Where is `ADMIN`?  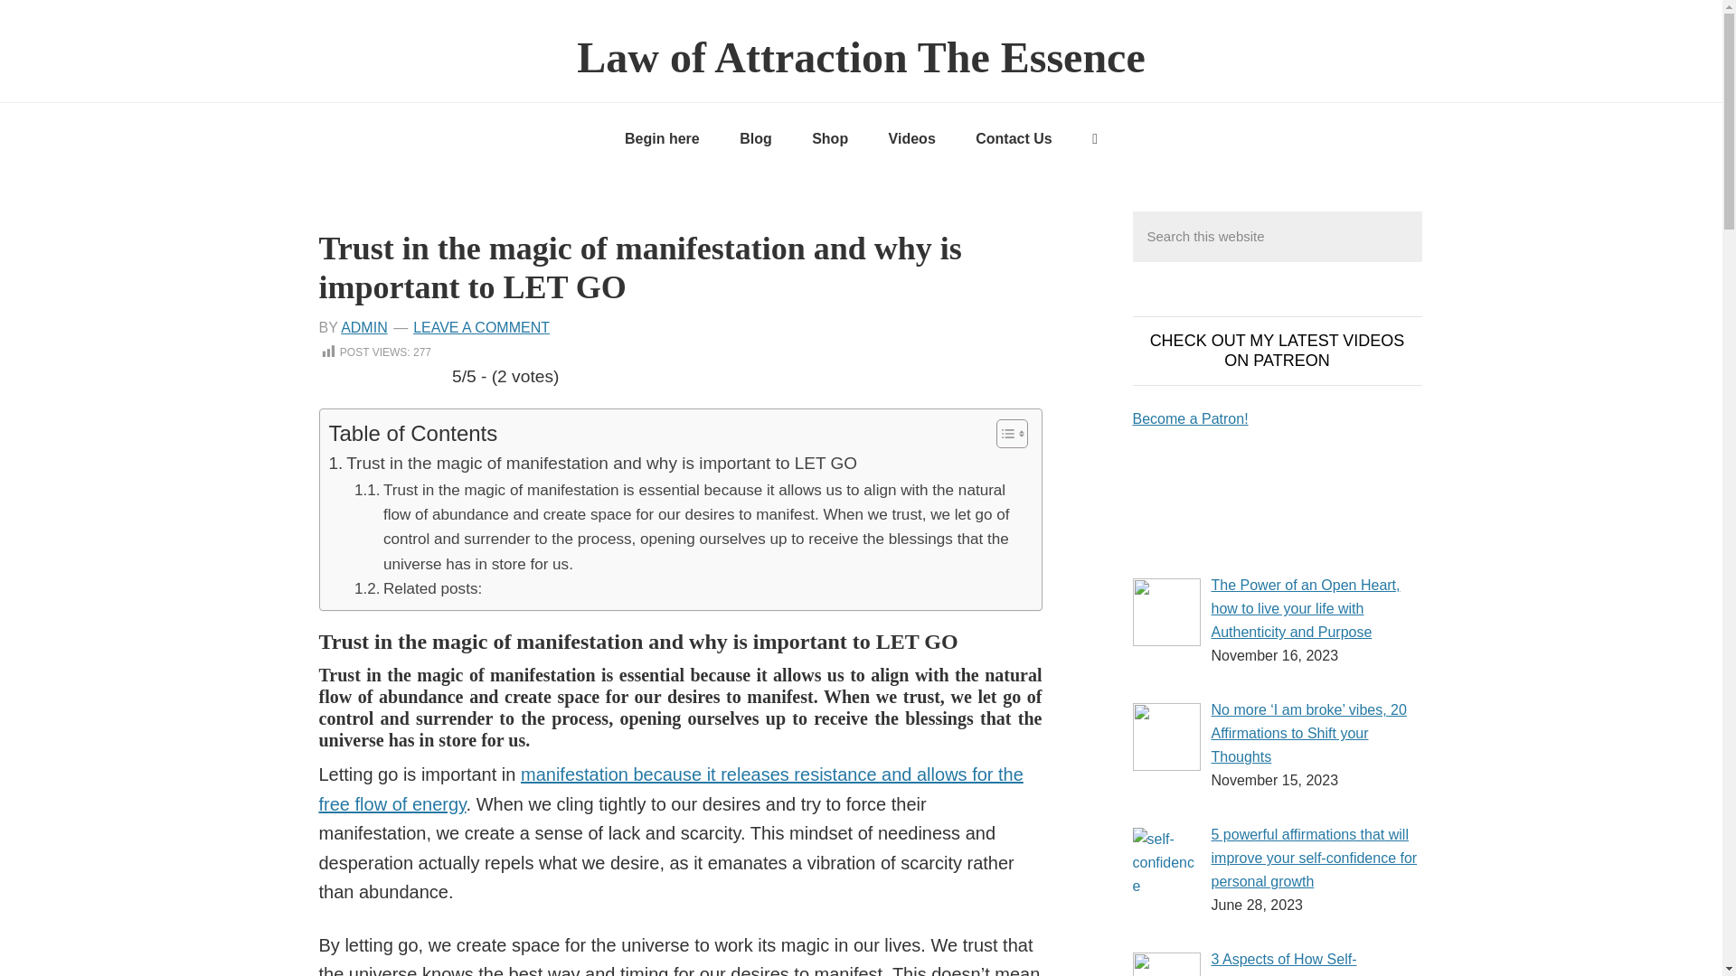
ADMIN is located at coordinates (363, 327).